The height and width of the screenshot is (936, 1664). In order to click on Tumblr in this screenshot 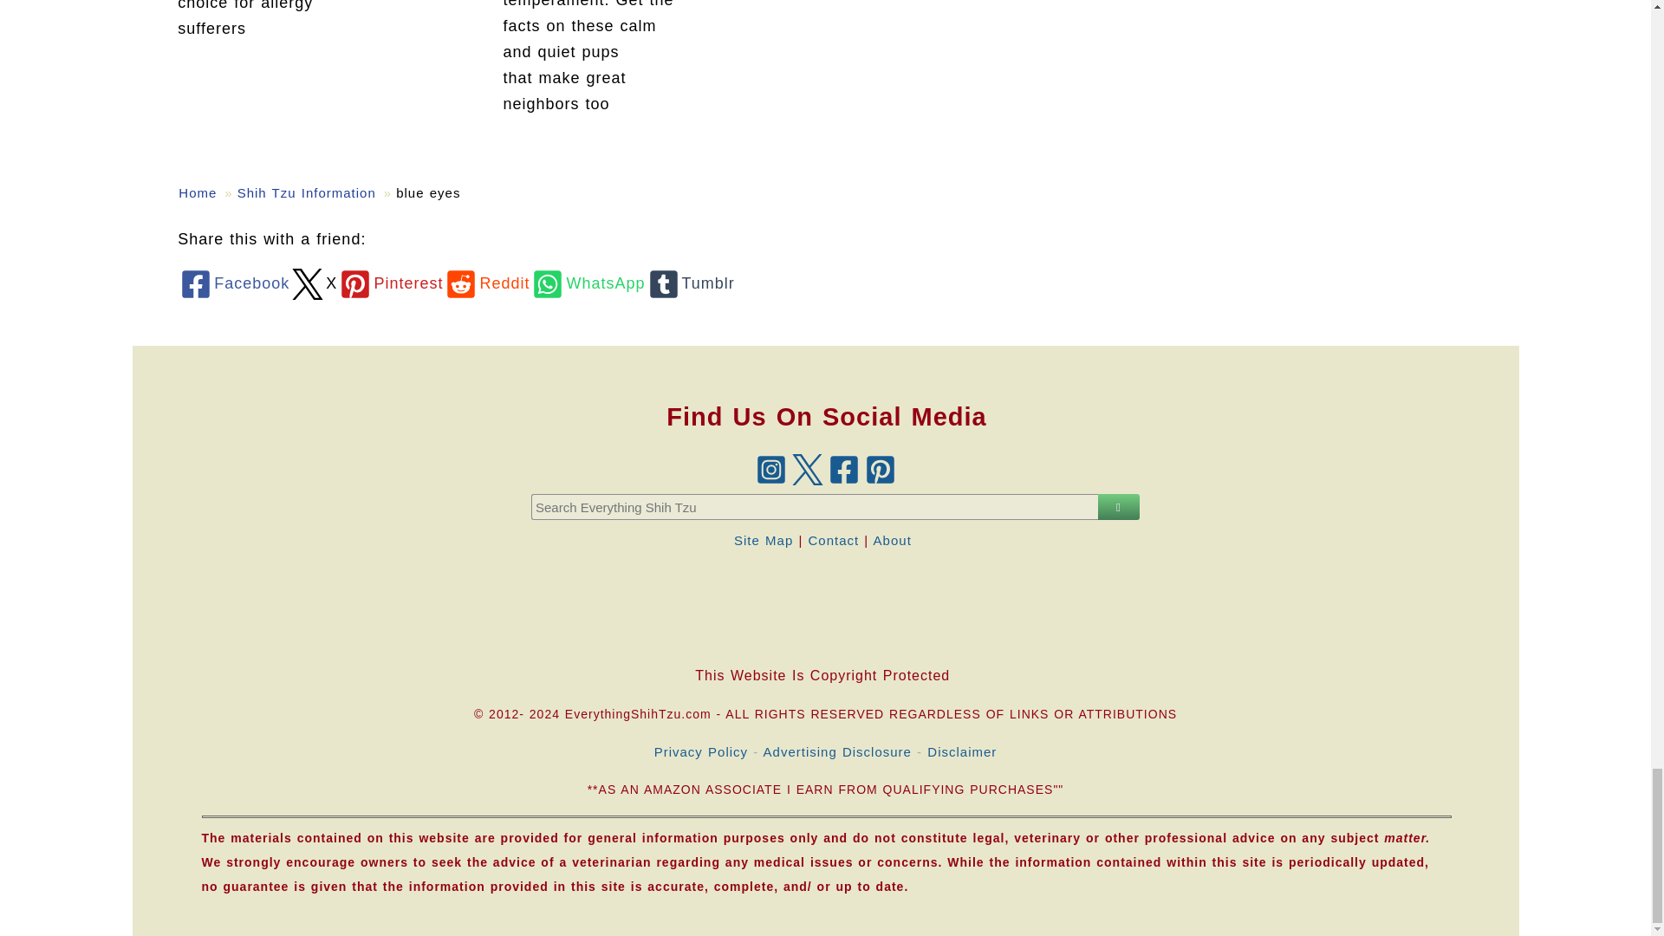, I will do `click(689, 283)`.